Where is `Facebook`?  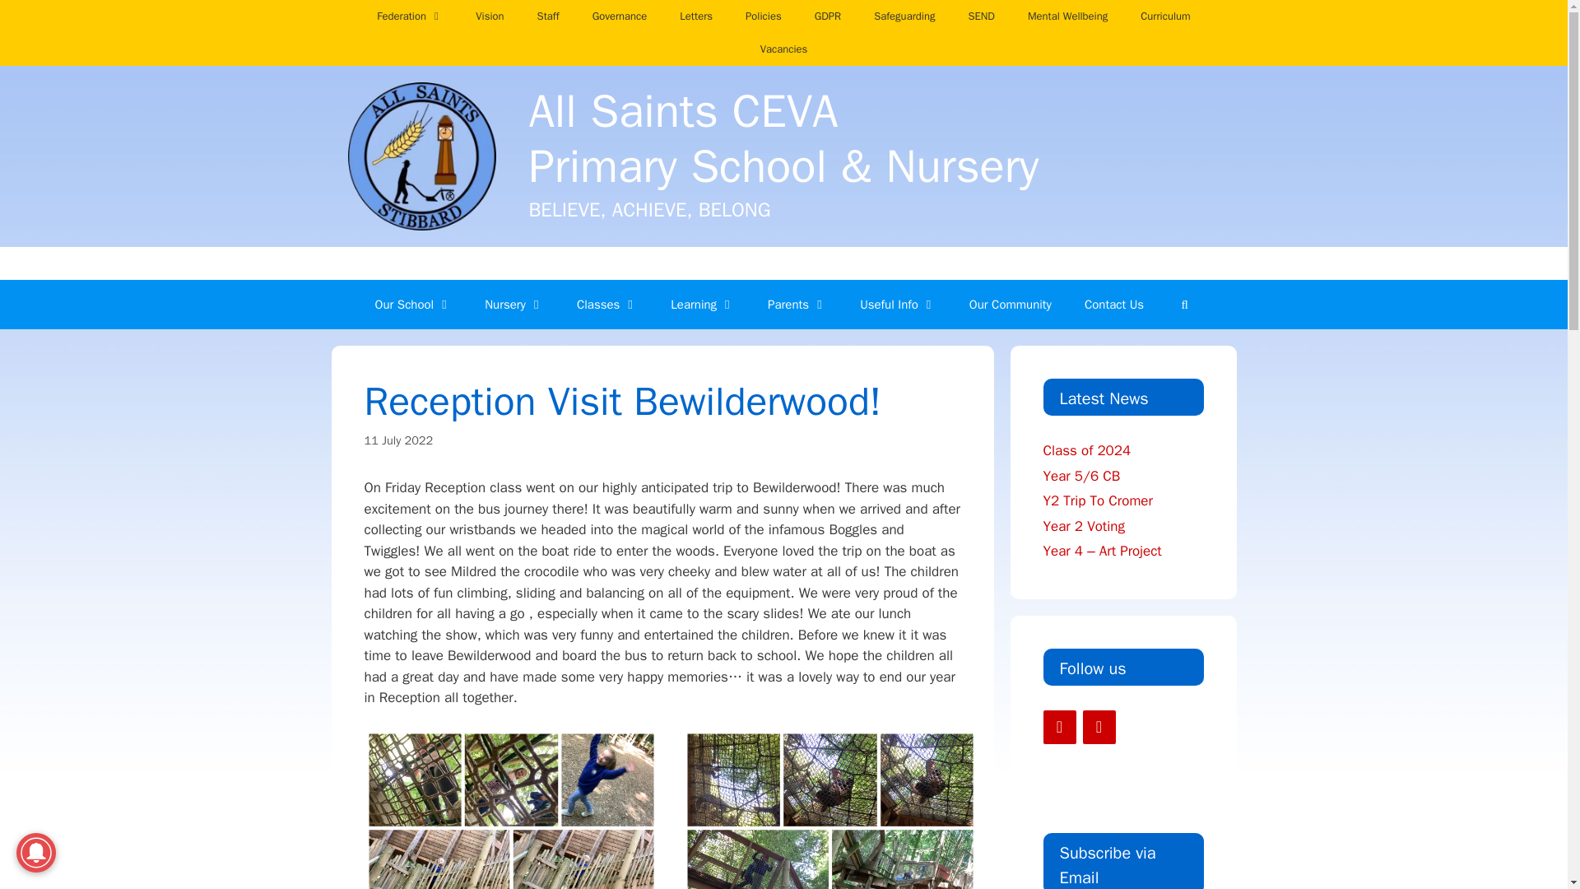 Facebook is located at coordinates (1059, 726).